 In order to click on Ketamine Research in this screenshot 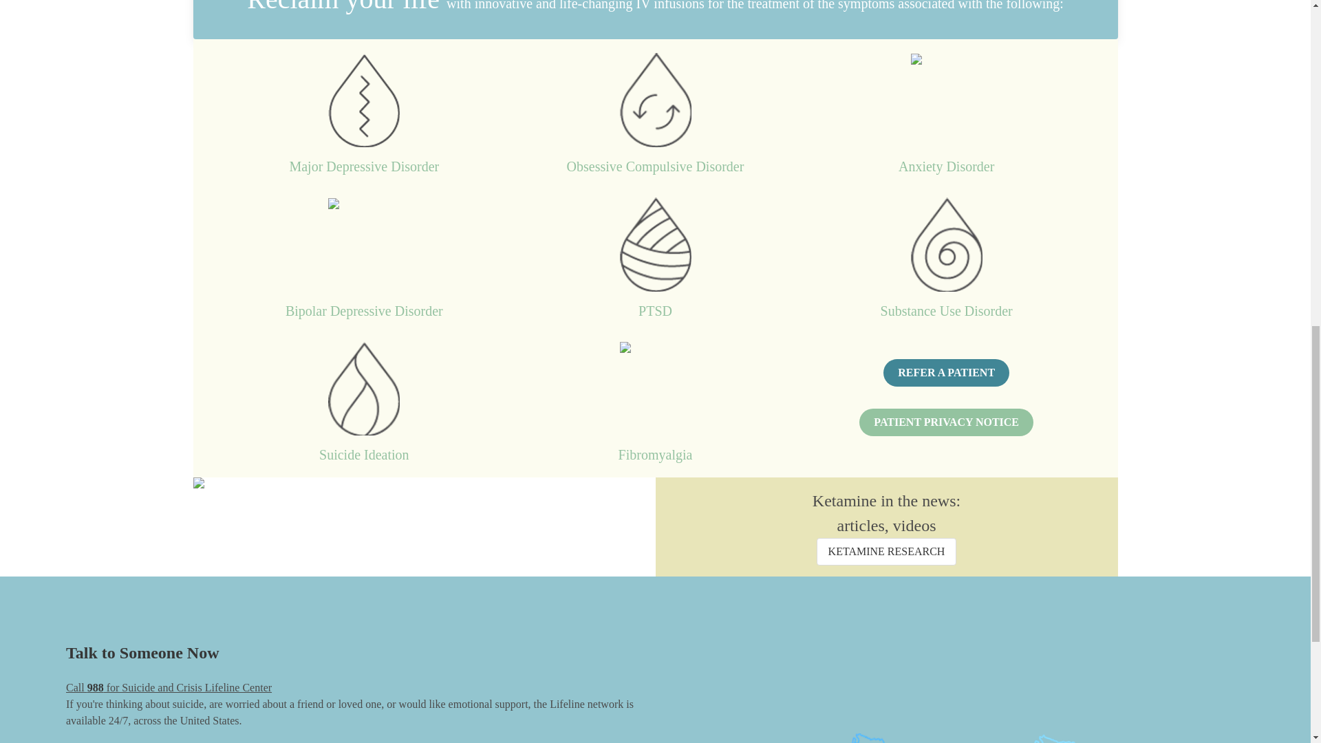, I will do `click(886, 551)`.